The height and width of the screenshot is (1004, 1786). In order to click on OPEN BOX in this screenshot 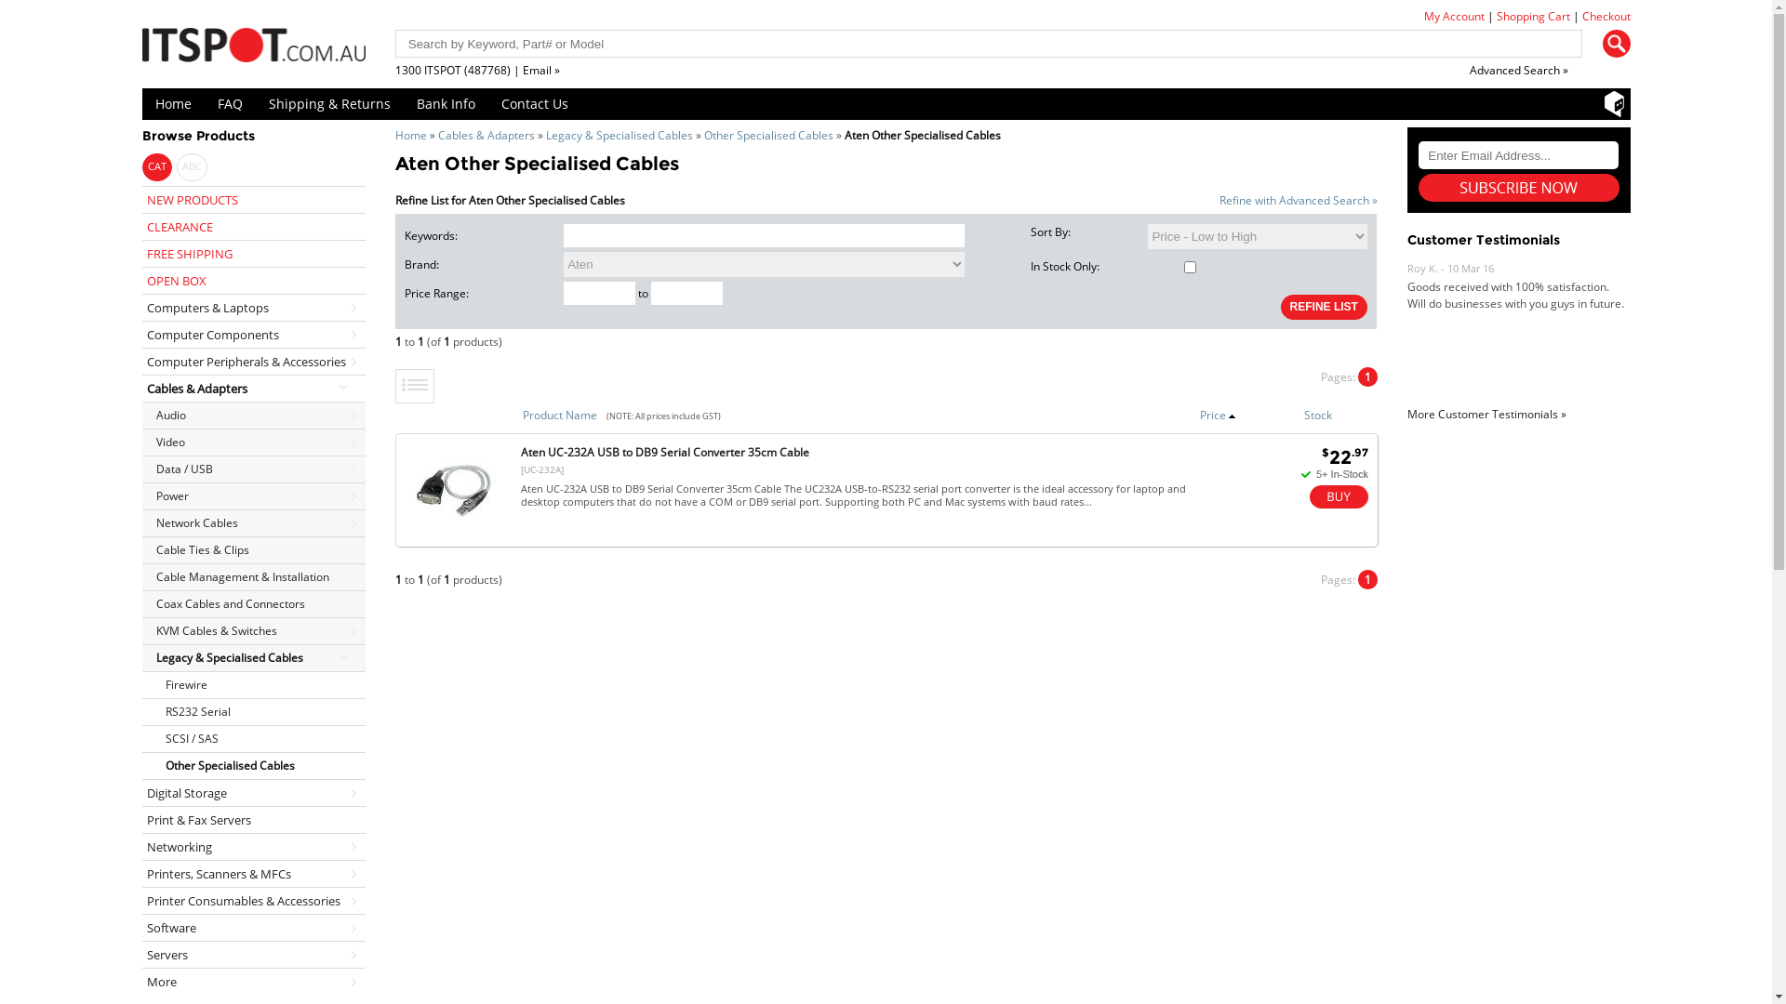, I will do `click(253, 281)`.